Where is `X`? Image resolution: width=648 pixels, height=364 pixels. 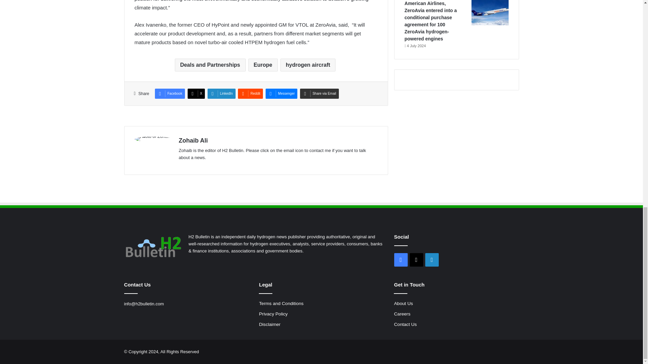 X is located at coordinates (196, 94).